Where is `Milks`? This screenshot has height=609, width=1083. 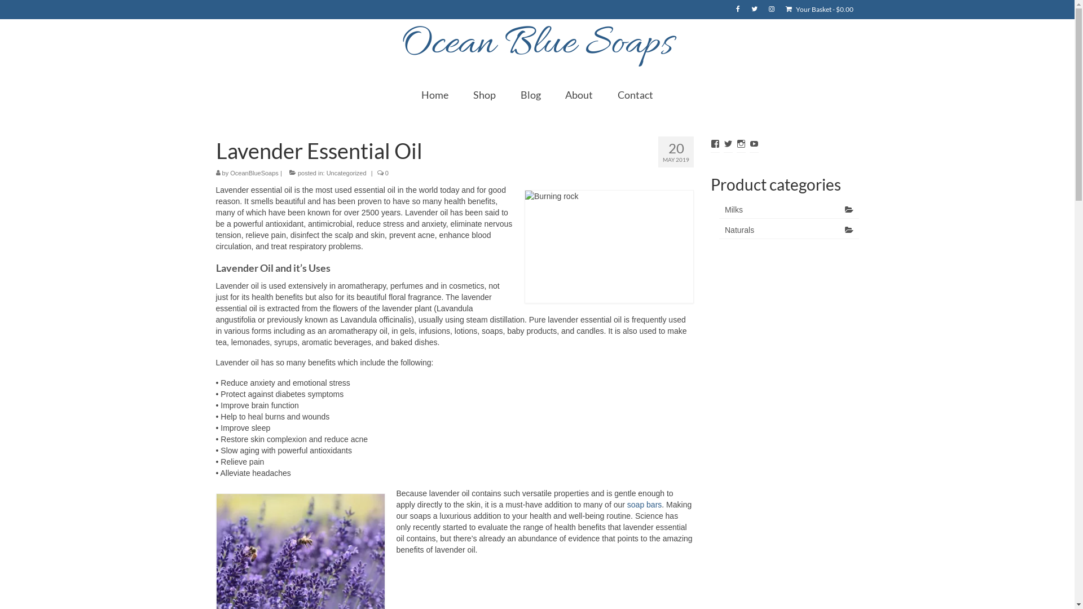 Milks is located at coordinates (789, 210).